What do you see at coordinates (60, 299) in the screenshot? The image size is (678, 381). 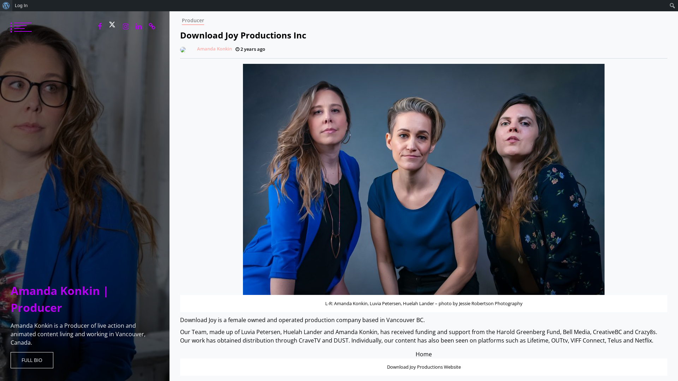 I see `Amanda Konkin | Producer` at bounding box center [60, 299].